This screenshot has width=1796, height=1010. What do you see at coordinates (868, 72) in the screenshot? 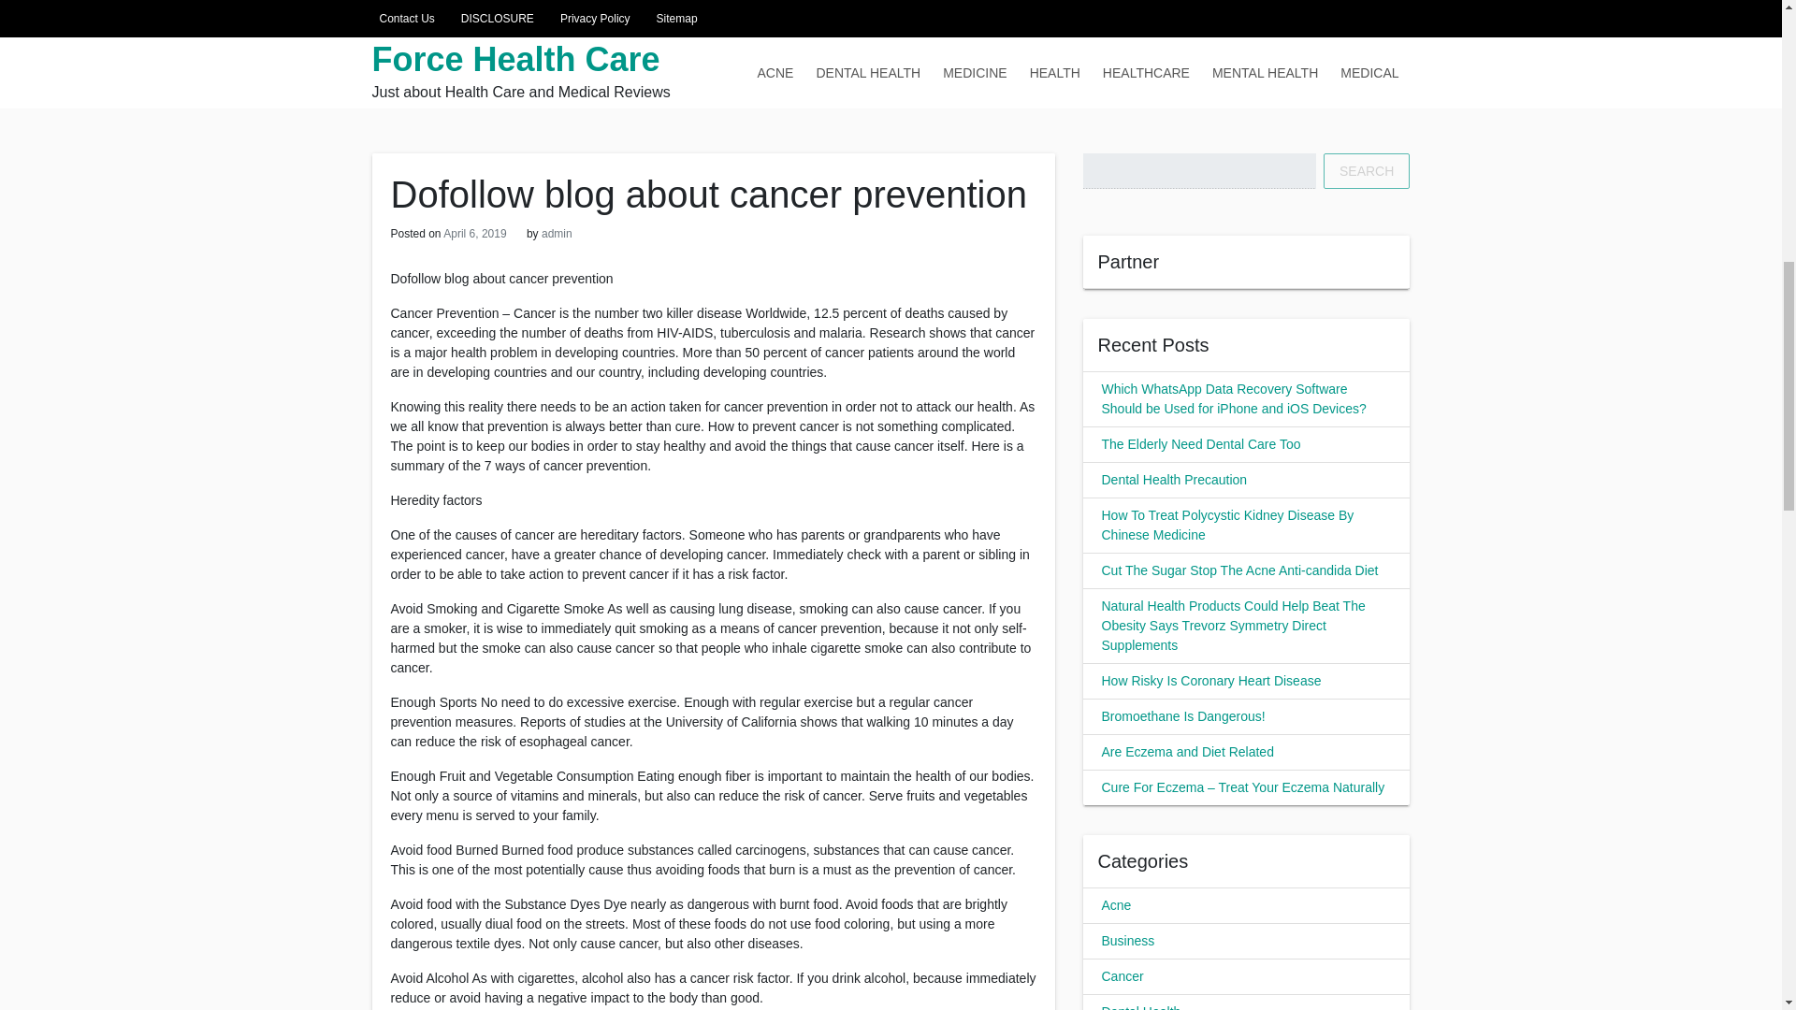
I see `DENTAL HEALTH` at bounding box center [868, 72].